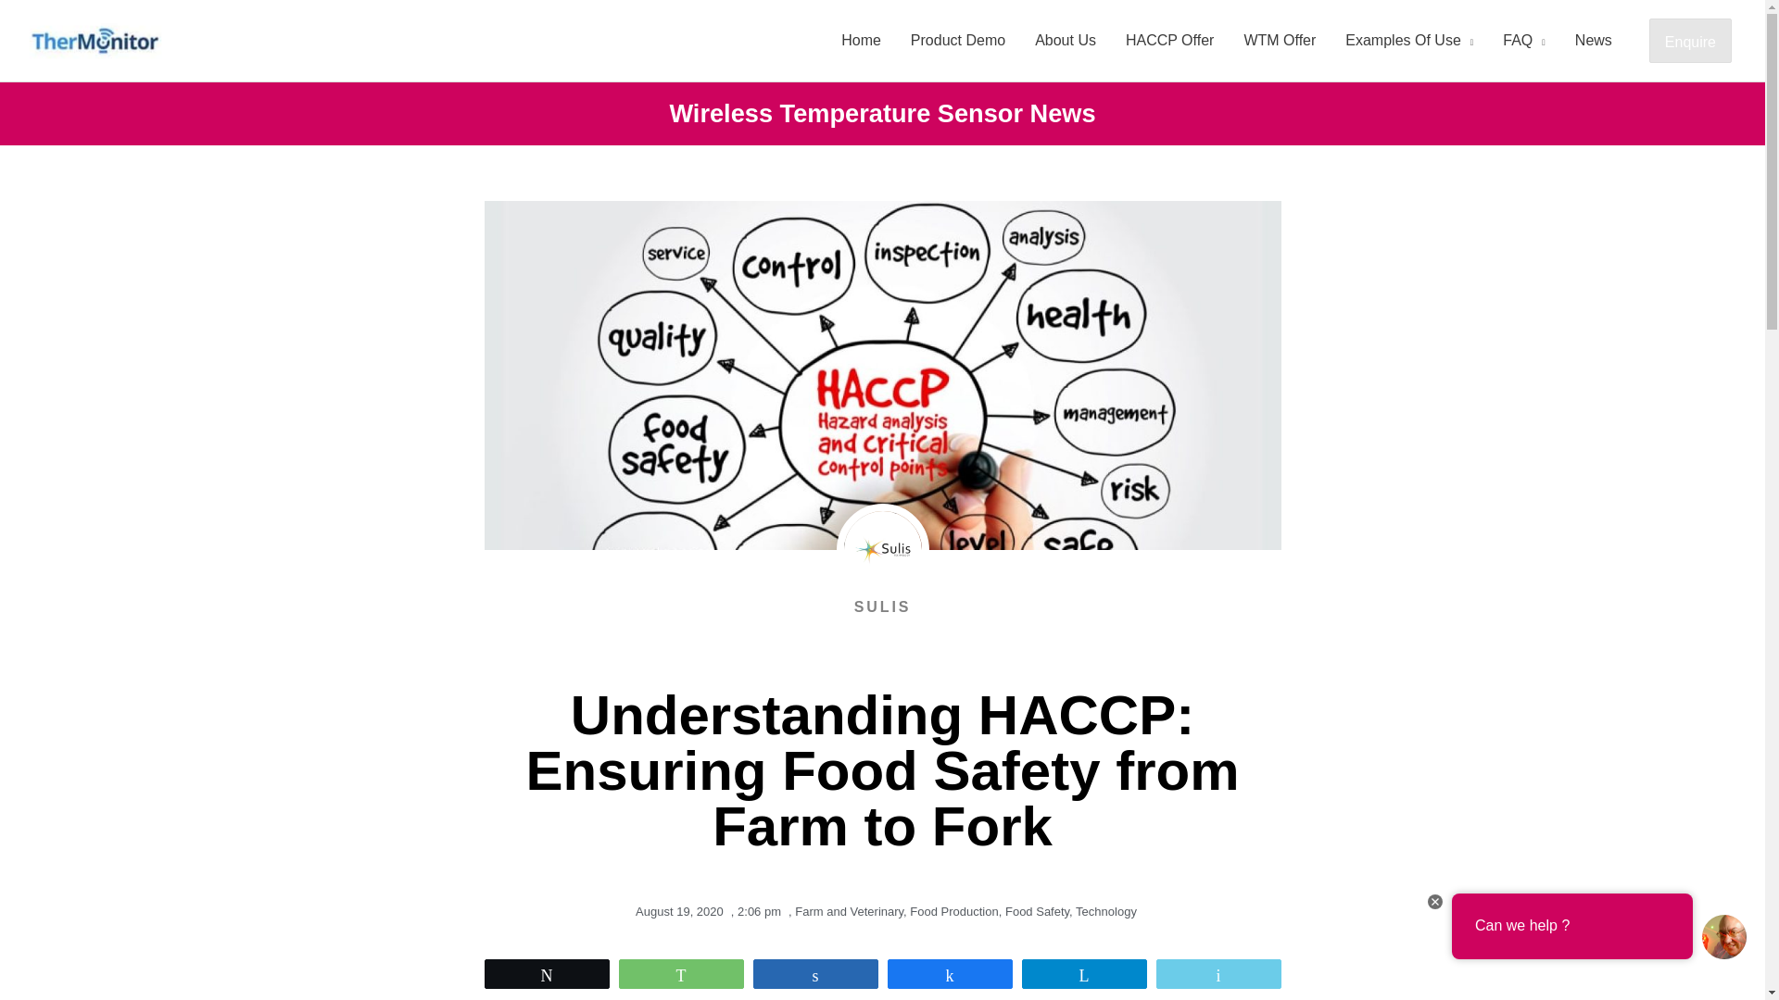 This screenshot has height=1000, width=1779. Describe the element at coordinates (1280, 40) in the screenshot. I see `WTM Offer` at that location.